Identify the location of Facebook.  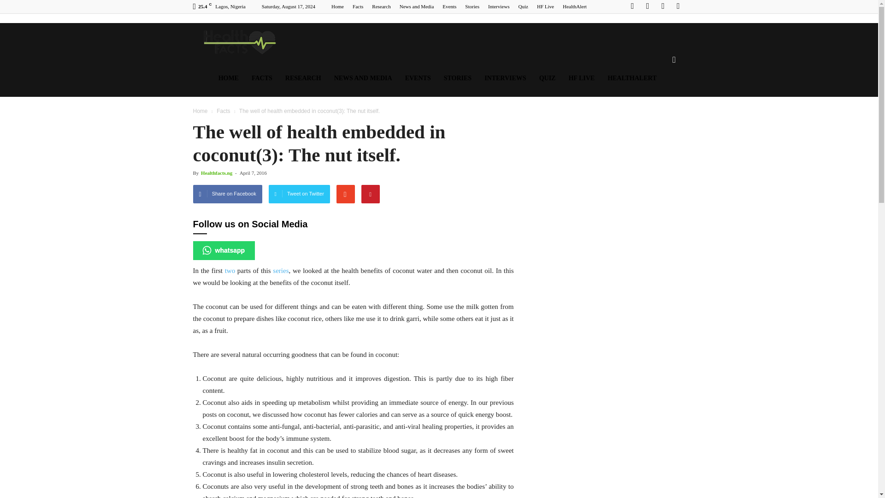
(632, 6).